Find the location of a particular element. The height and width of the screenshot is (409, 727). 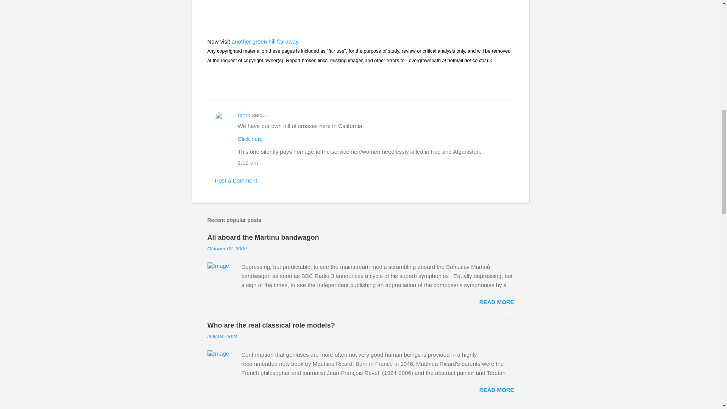

comment permalink is located at coordinates (248, 163).